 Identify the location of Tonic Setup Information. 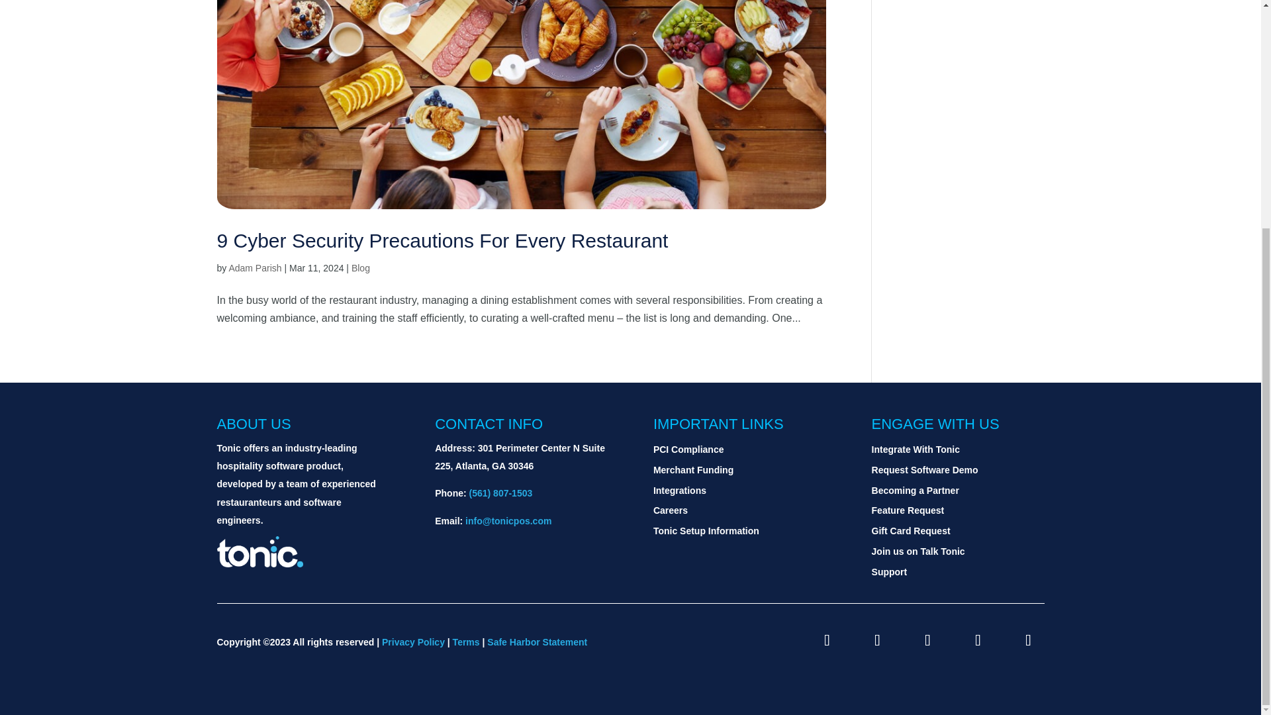
(706, 531).